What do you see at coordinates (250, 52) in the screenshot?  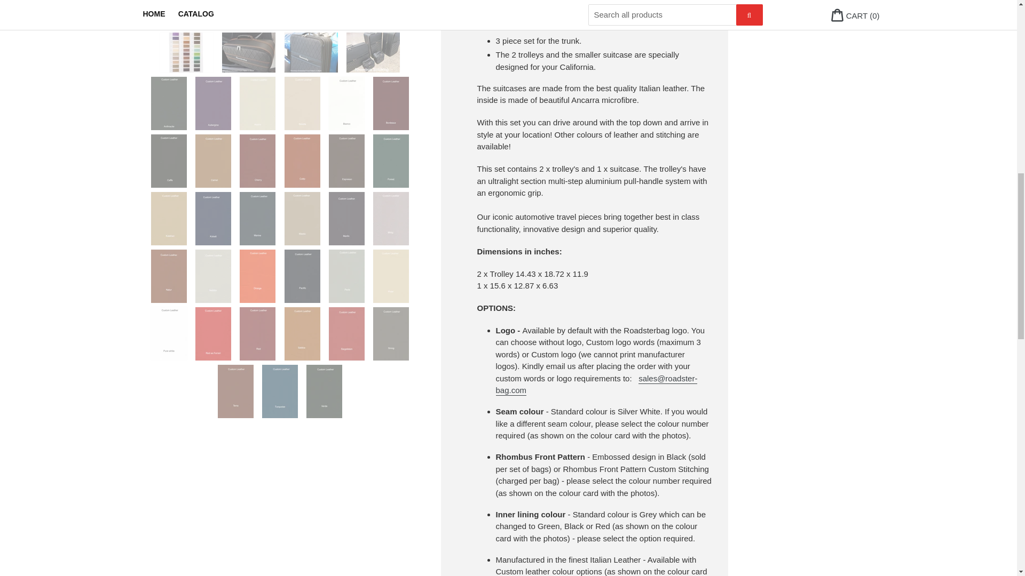 I see `Ferrari California Boot Trunk Luggage Roadster bag Set` at bounding box center [250, 52].